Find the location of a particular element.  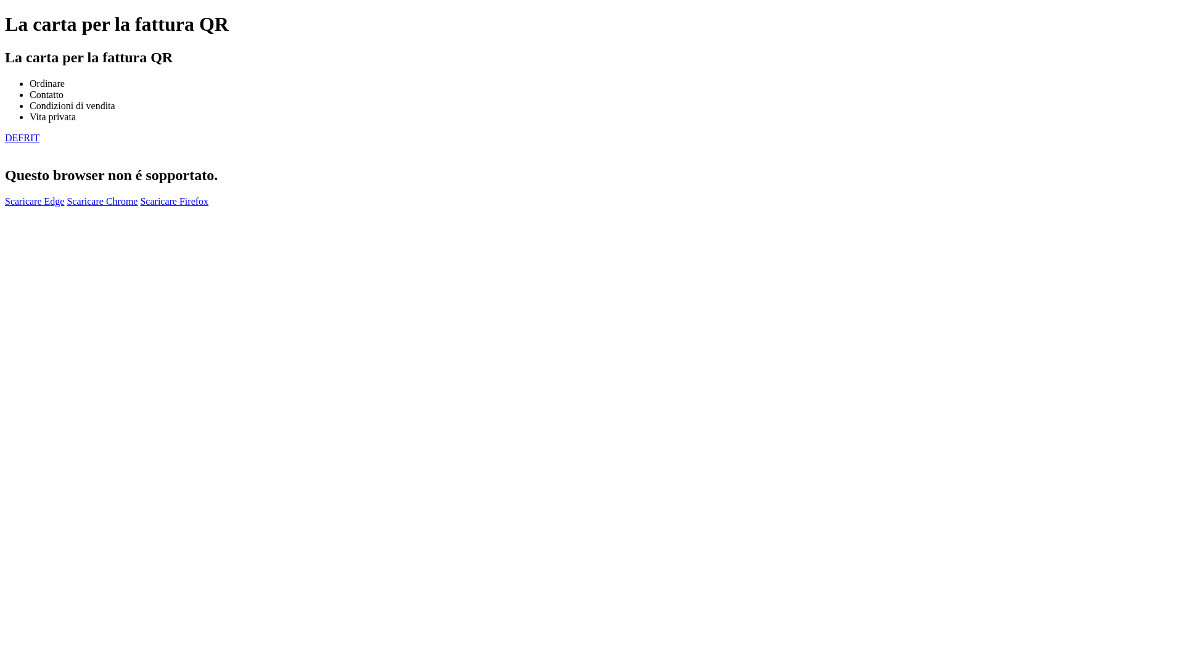

Vita privata is located at coordinates (52, 117).